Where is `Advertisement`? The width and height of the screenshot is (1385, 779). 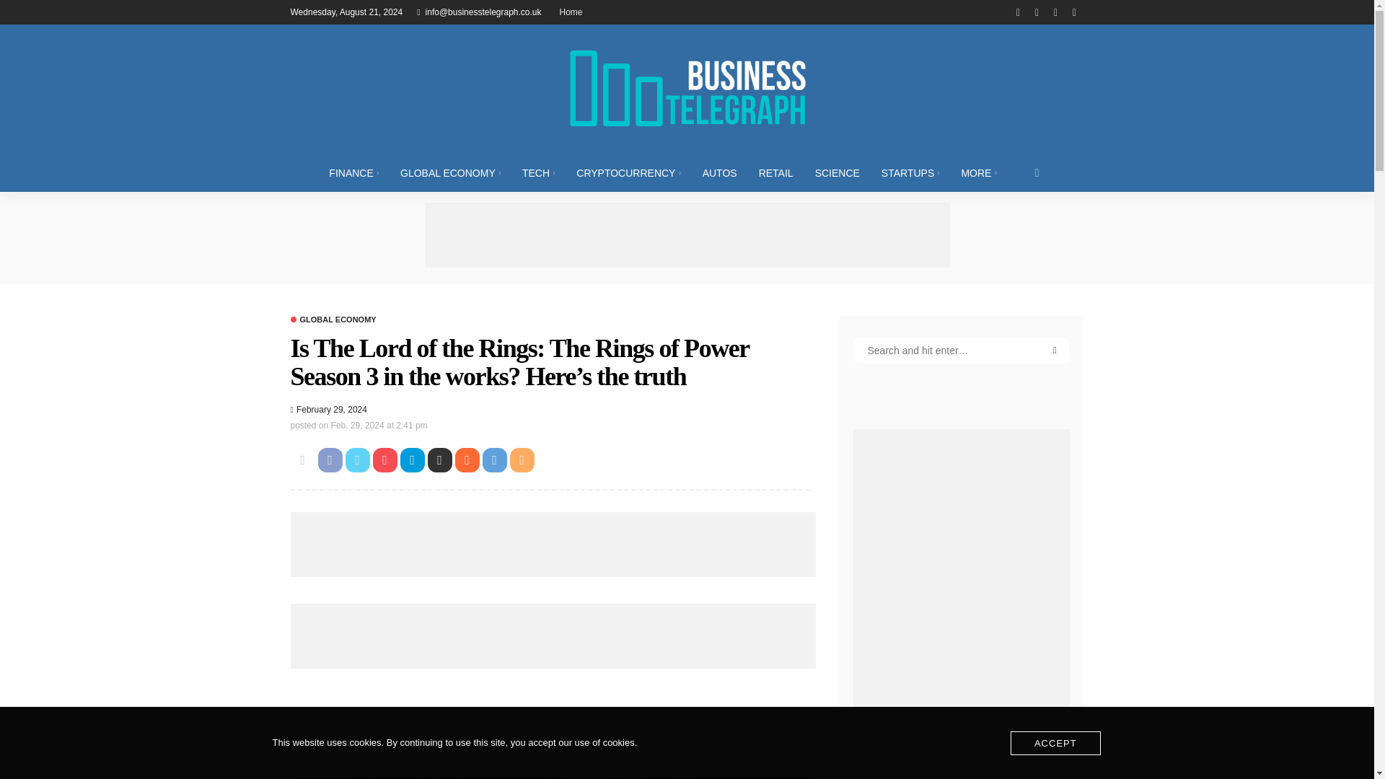 Advertisement is located at coordinates (553, 721).